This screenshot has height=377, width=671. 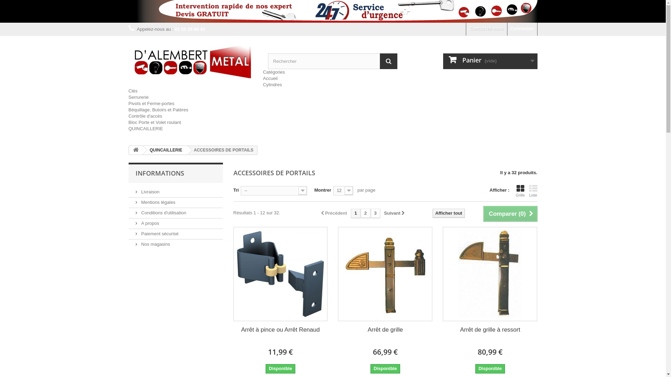 What do you see at coordinates (139, 97) in the screenshot?
I see `Serrurerie` at bounding box center [139, 97].